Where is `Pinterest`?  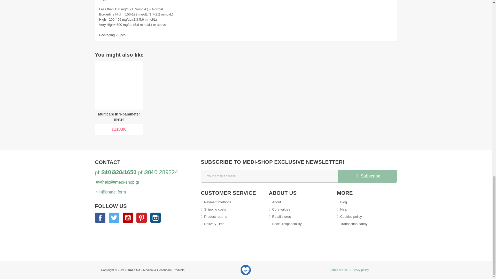 Pinterest is located at coordinates (142, 218).